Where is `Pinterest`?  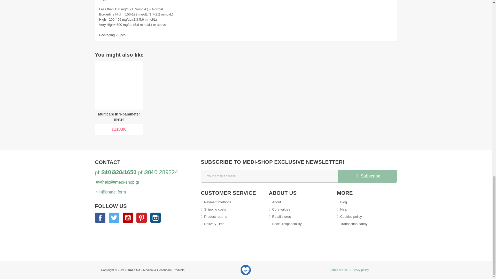 Pinterest is located at coordinates (142, 218).